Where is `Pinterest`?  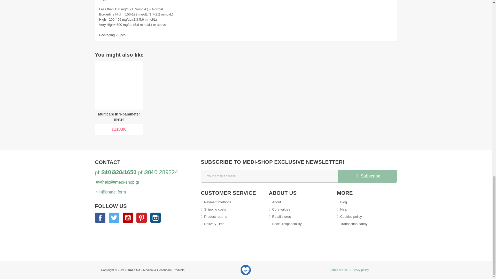 Pinterest is located at coordinates (142, 218).